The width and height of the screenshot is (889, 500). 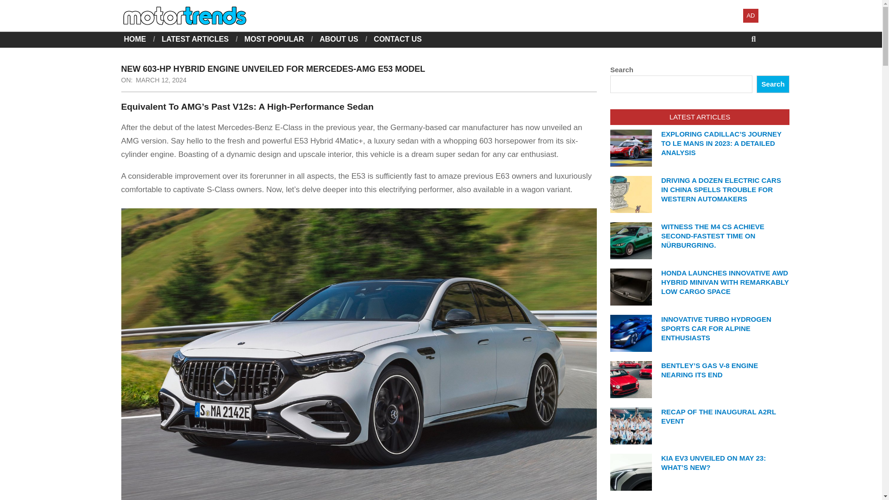 What do you see at coordinates (397, 39) in the screenshot?
I see `CONTACT US` at bounding box center [397, 39].